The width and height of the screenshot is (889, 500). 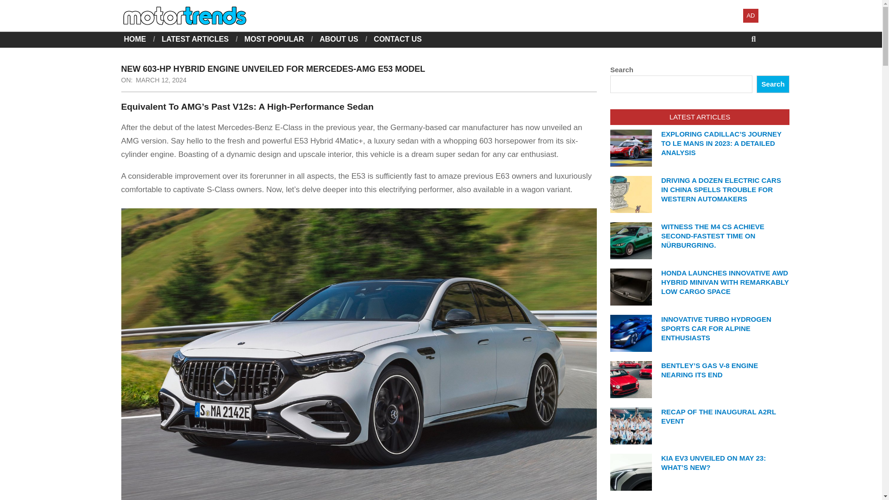 What do you see at coordinates (397, 39) in the screenshot?
I see `CONTACT US` at bounding box center [397, 39].